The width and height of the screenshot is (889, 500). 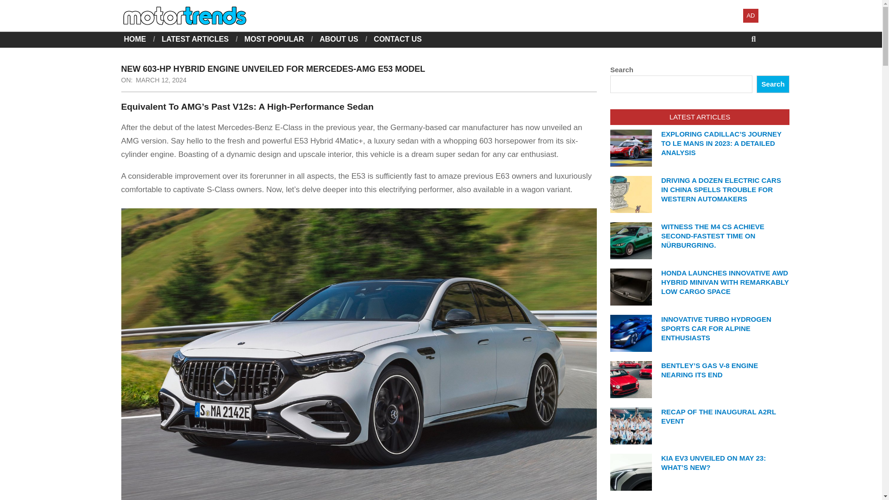 What do you see at coordinates (397, 39) in the screenshot?
I see `CONTACT US` at bounding box center [397, 39].